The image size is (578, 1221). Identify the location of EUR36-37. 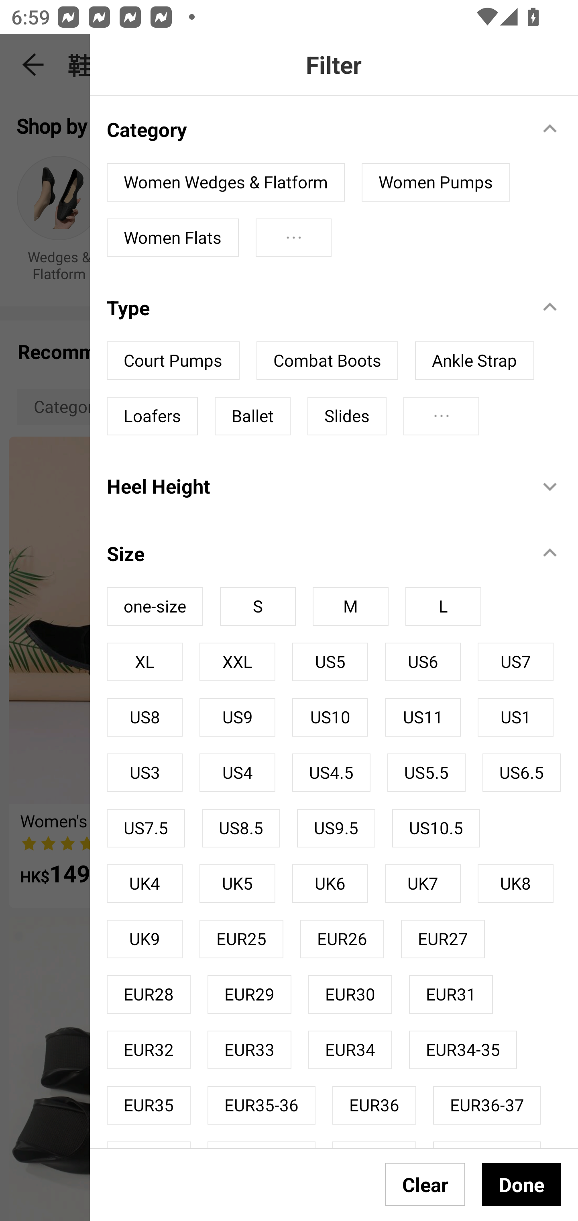
(486, 1105).